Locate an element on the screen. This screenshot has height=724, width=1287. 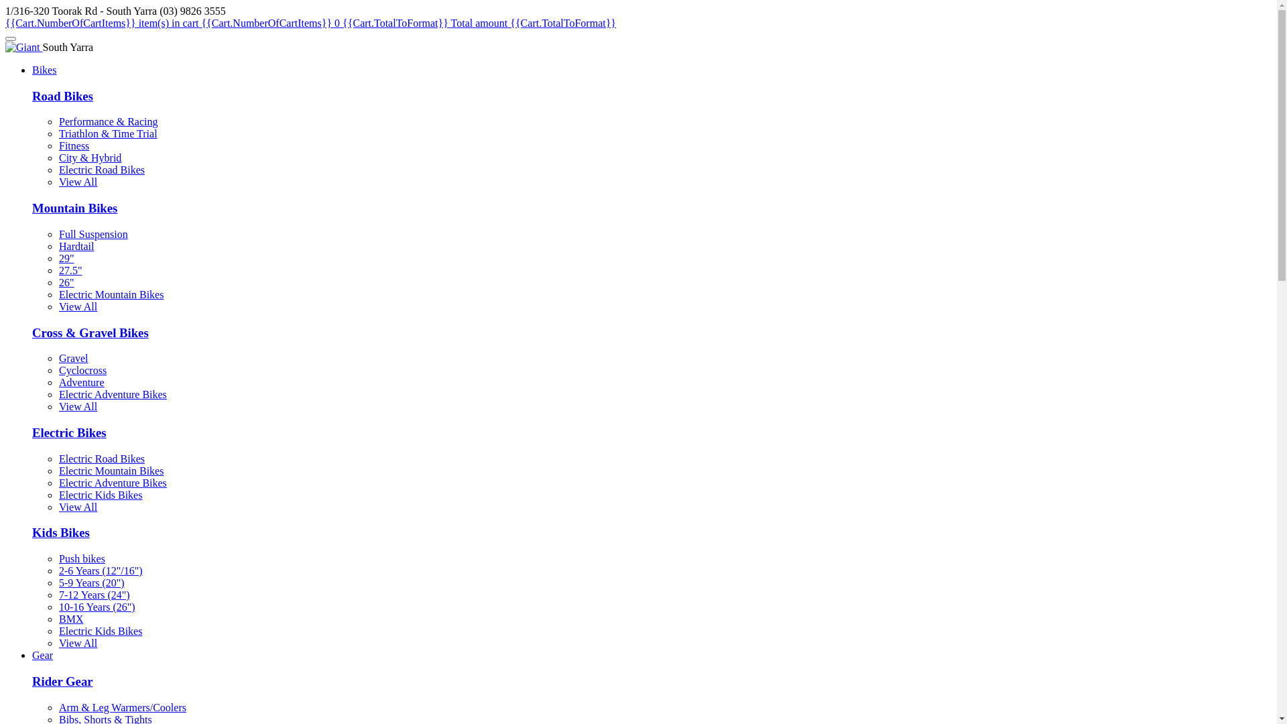
Adventure is located at coordinates (82, 382).